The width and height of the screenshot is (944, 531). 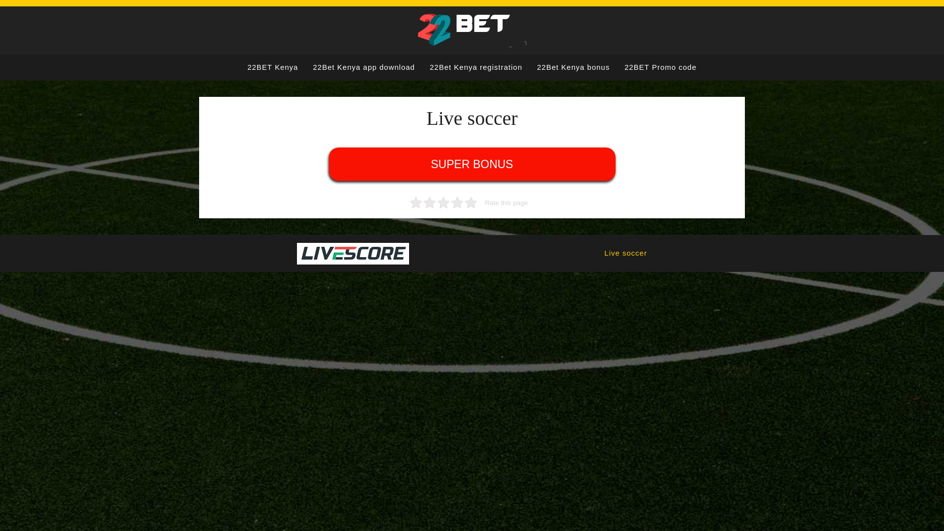 What do you see at coordinates (625, 254) in the screenshot?
I see `Live soccer` at bounding box center [625, 254].